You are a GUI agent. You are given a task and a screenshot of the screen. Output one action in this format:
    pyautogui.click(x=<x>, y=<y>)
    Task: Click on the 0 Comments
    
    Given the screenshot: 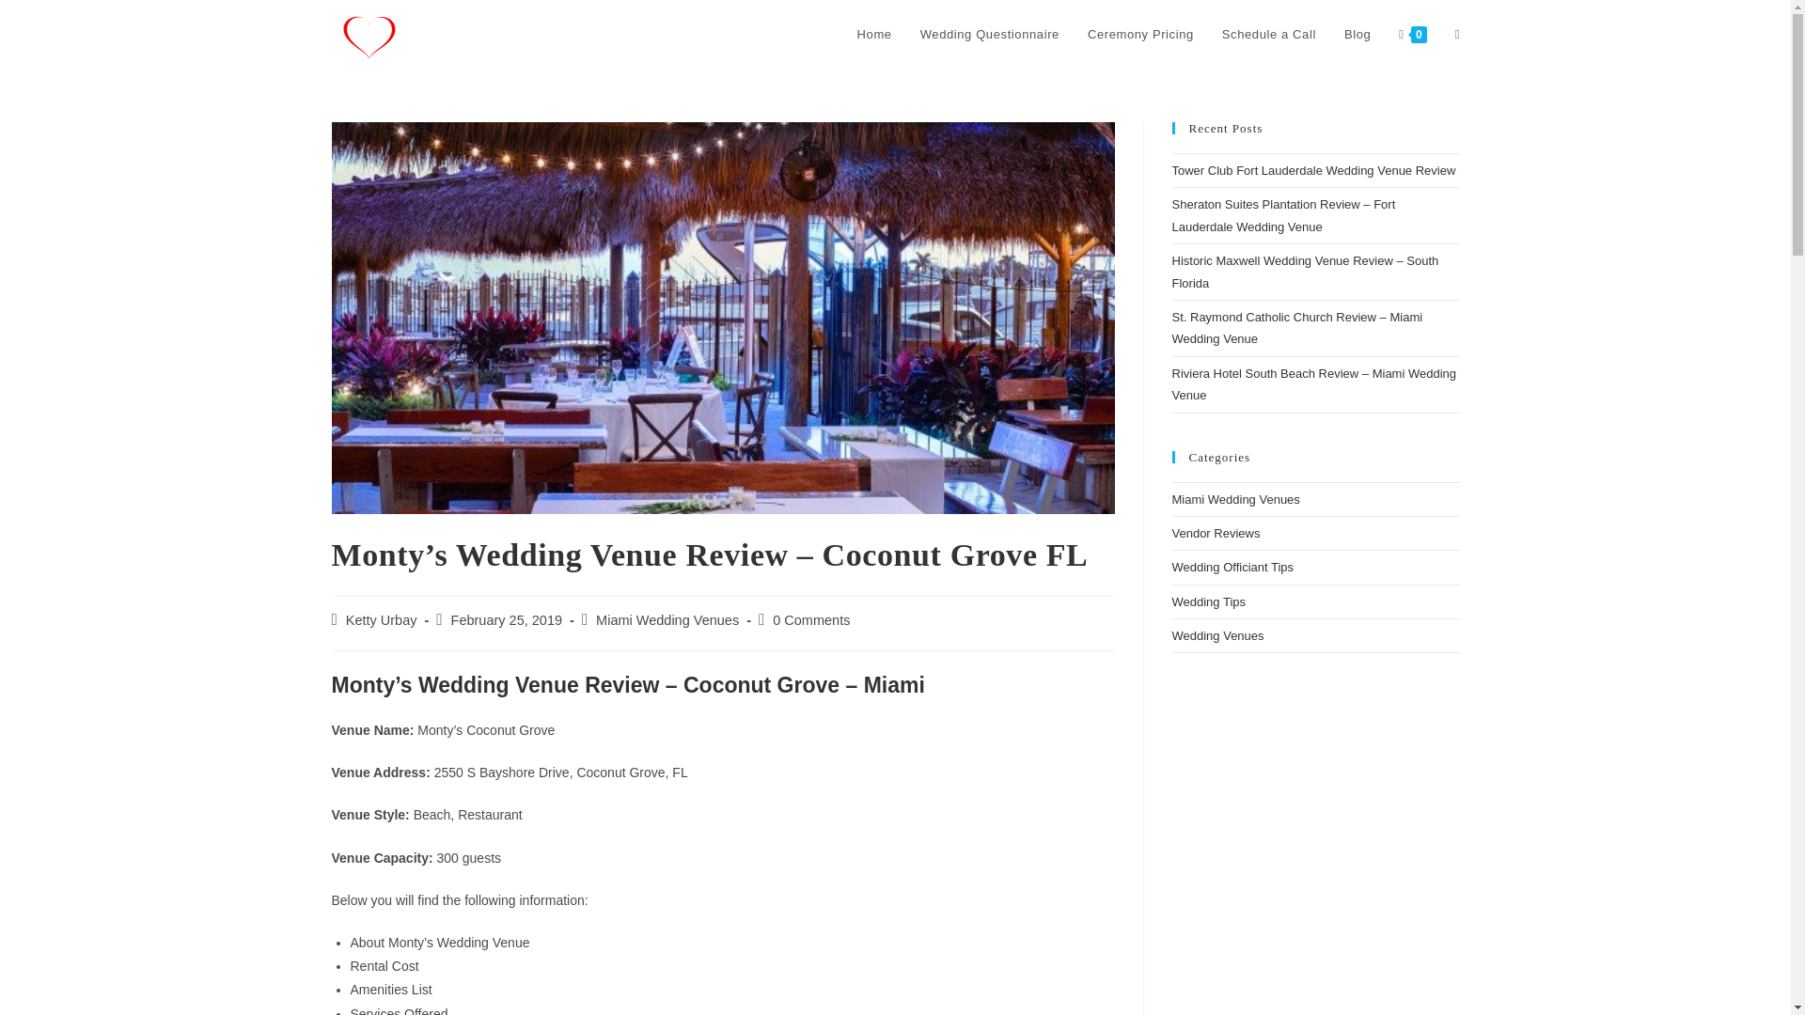 What is the action you would take?
    pyautogui.click(x=810, y=620)
    